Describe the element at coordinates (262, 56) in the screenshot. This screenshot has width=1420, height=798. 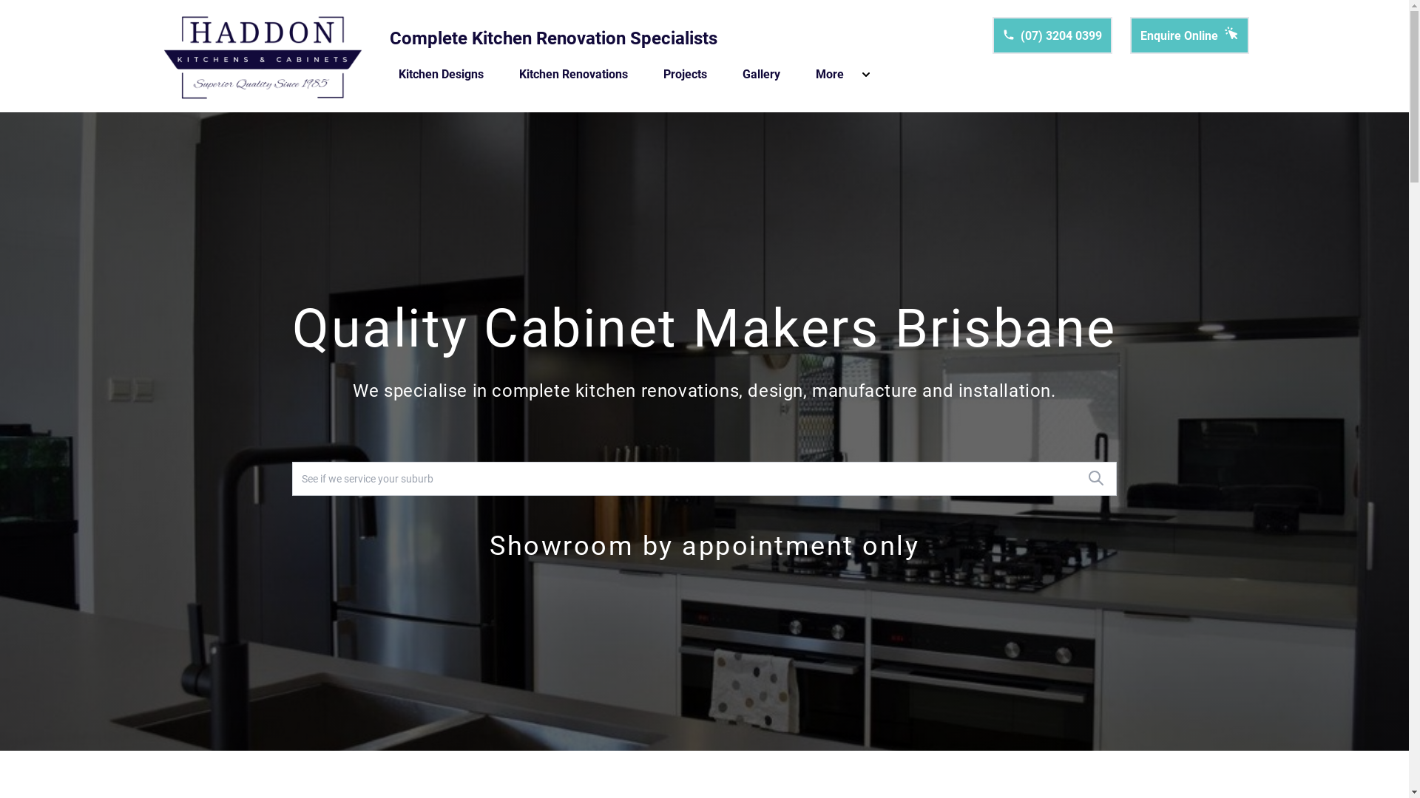
I see `Haddon Kitchen & Cabinets` at that location.